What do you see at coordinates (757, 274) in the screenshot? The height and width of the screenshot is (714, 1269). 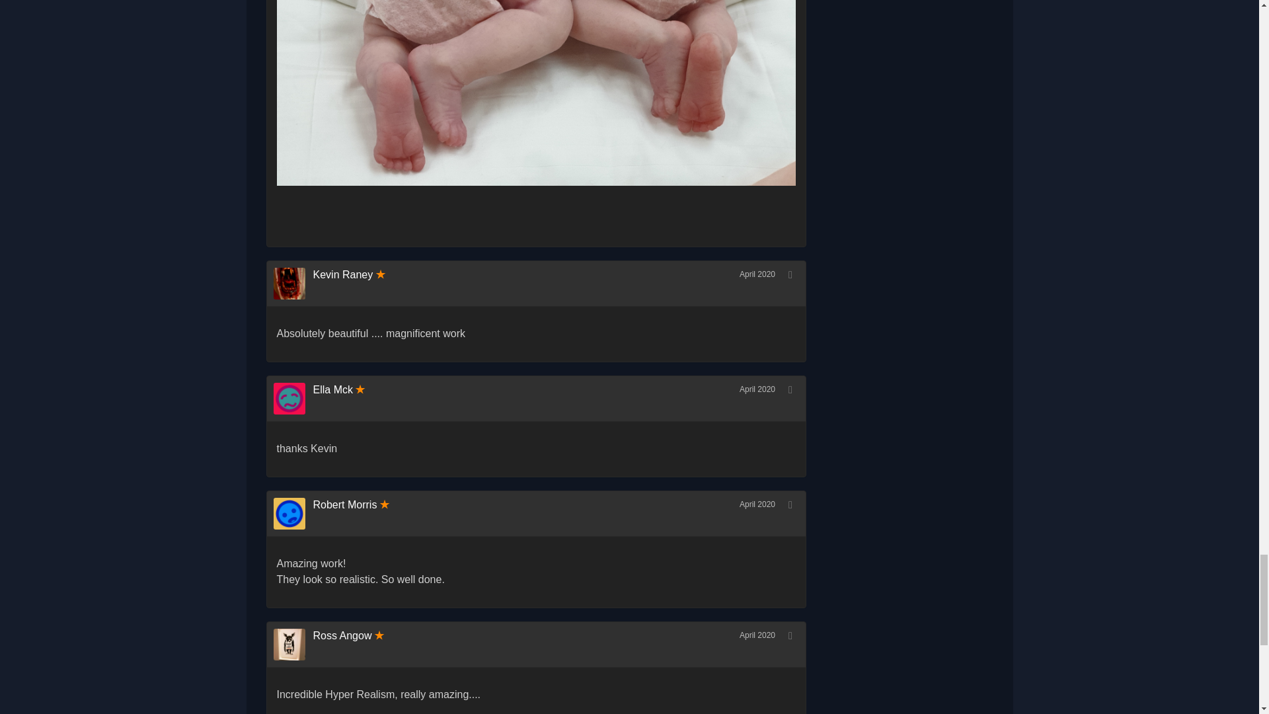 I see `April 2020` at bounding box center [757, 274].